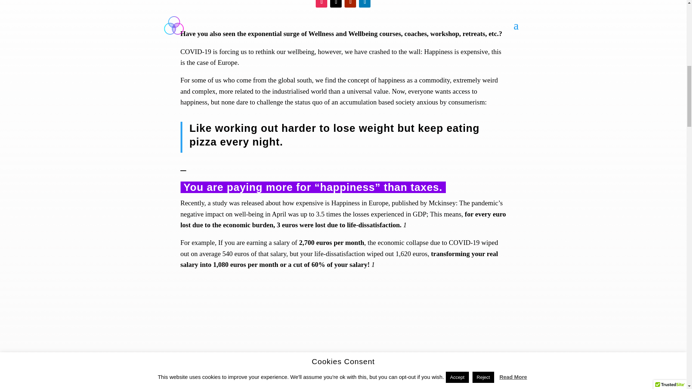  What do you see at coordinates (365, 4) in the screenshot?
I see `Follow on LinkedIn` at bounding box center [365, 4].